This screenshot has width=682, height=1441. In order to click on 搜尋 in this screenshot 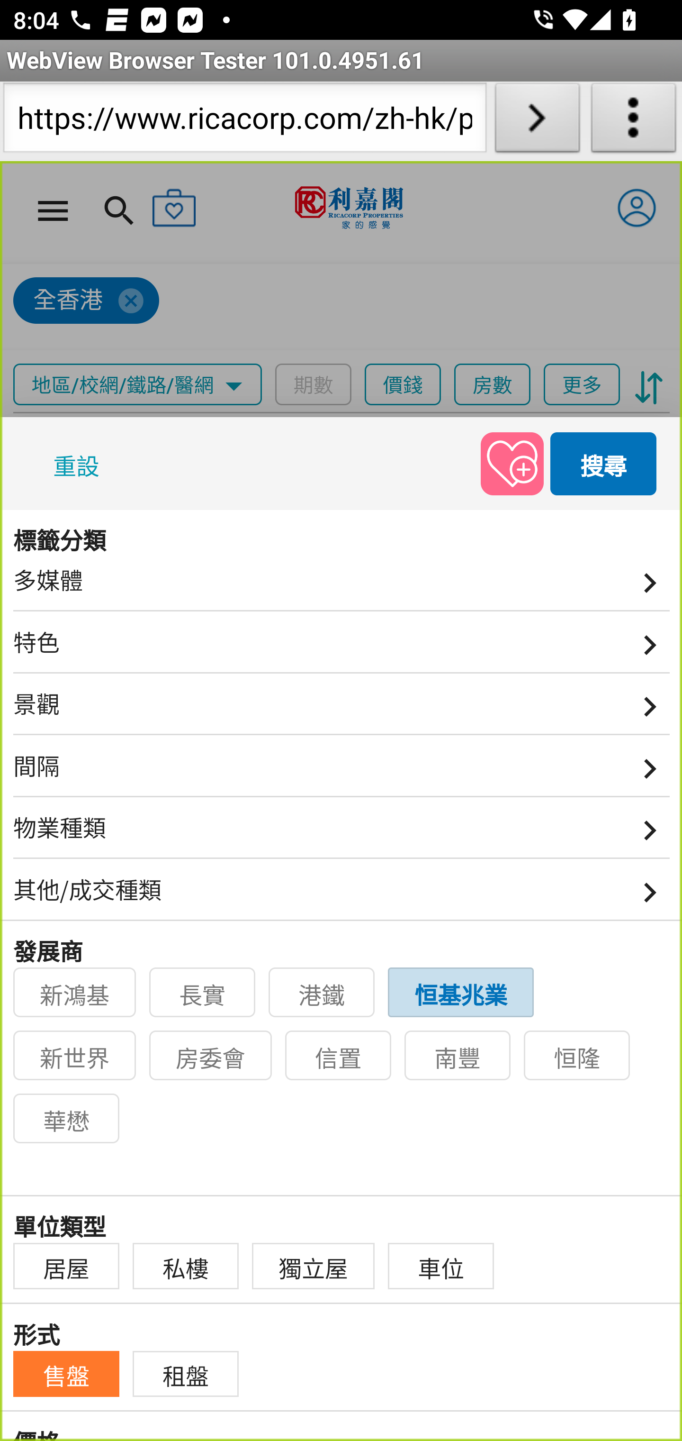, I will do `click(604, 463)`.